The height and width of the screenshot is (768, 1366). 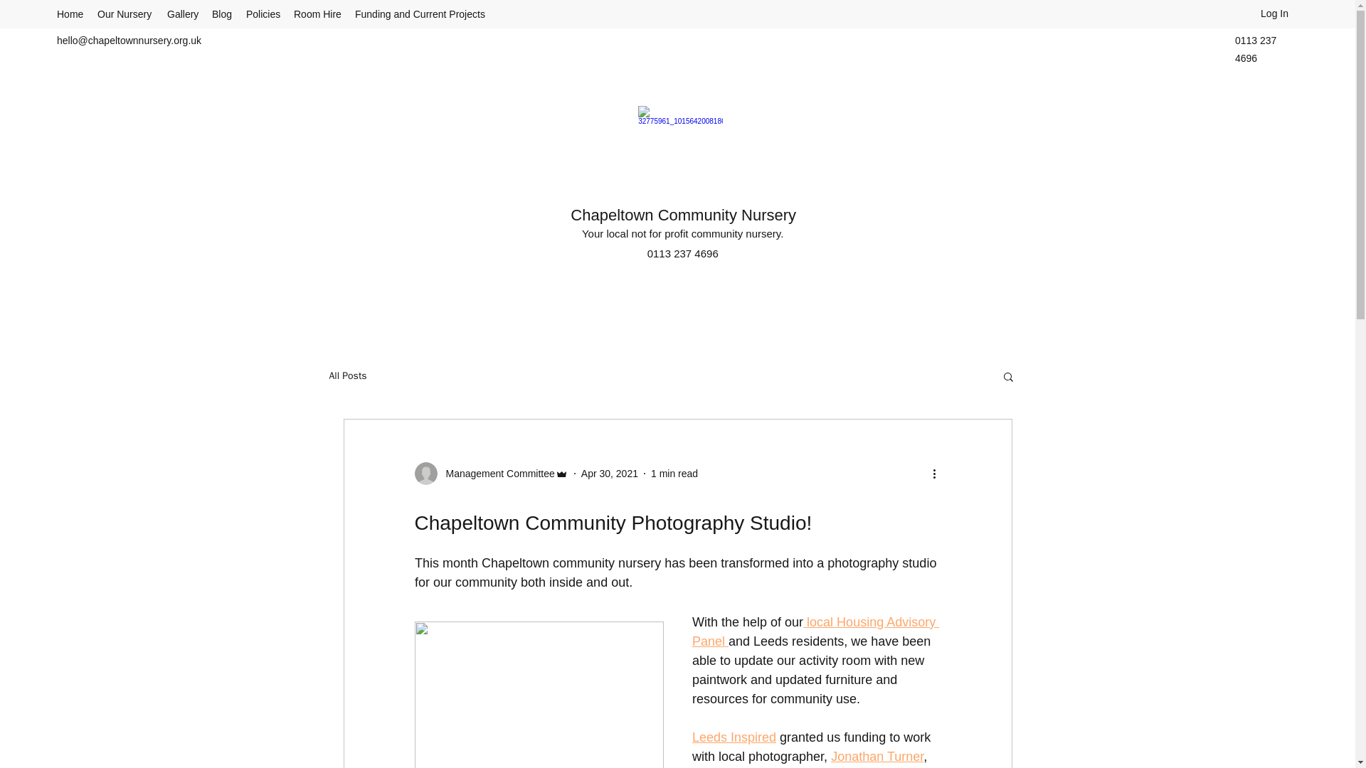 I want to click on Policies, so click(x=263, y=14).